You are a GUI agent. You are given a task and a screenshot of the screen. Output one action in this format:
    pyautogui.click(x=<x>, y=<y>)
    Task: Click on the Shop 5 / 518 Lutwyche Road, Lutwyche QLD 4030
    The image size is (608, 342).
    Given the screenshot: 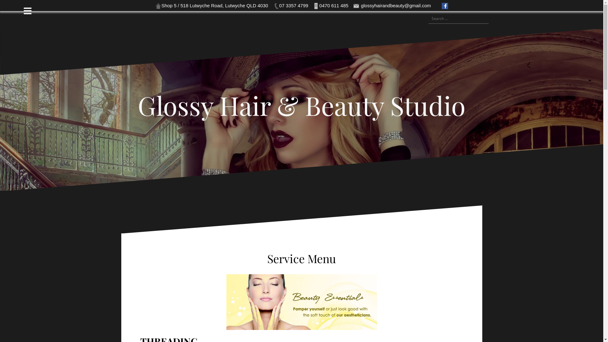 What is the action you would take?
    pyautogui.click(x=212, y=6)
    